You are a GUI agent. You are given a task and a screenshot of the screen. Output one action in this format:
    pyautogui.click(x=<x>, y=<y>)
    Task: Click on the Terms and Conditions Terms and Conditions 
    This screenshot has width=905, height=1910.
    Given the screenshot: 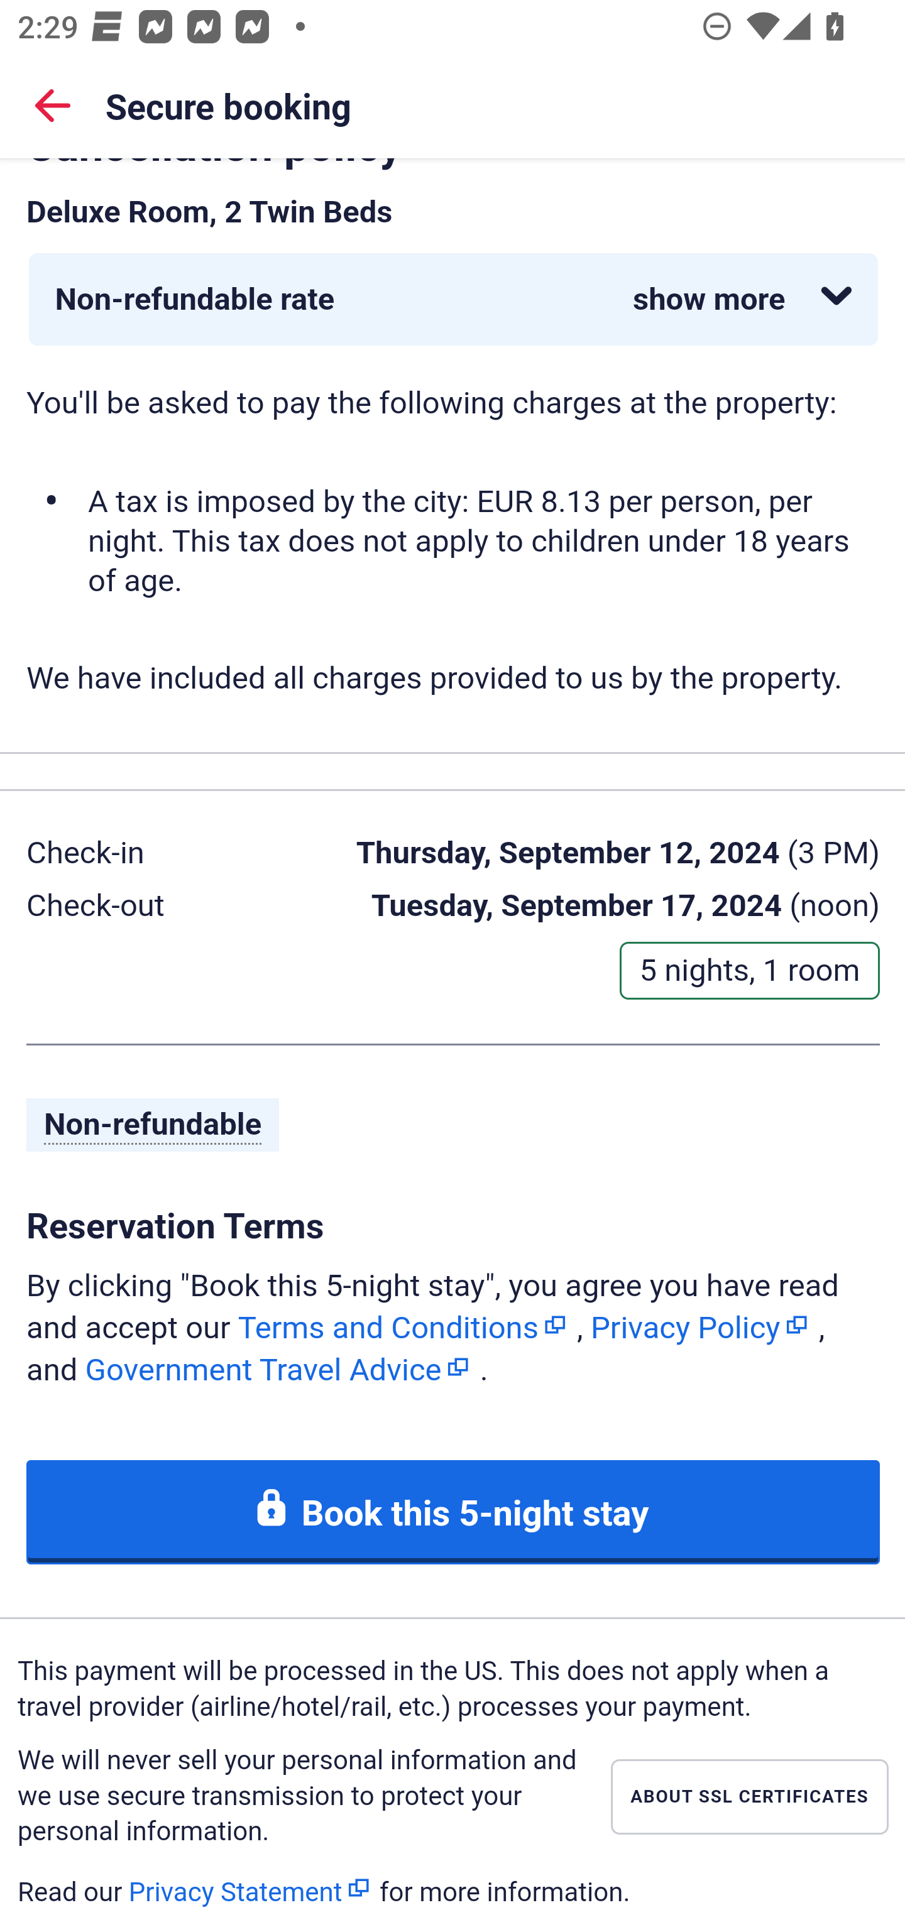 What is the action you would take?
    pyautogui.click(x=403, y=1327)
    